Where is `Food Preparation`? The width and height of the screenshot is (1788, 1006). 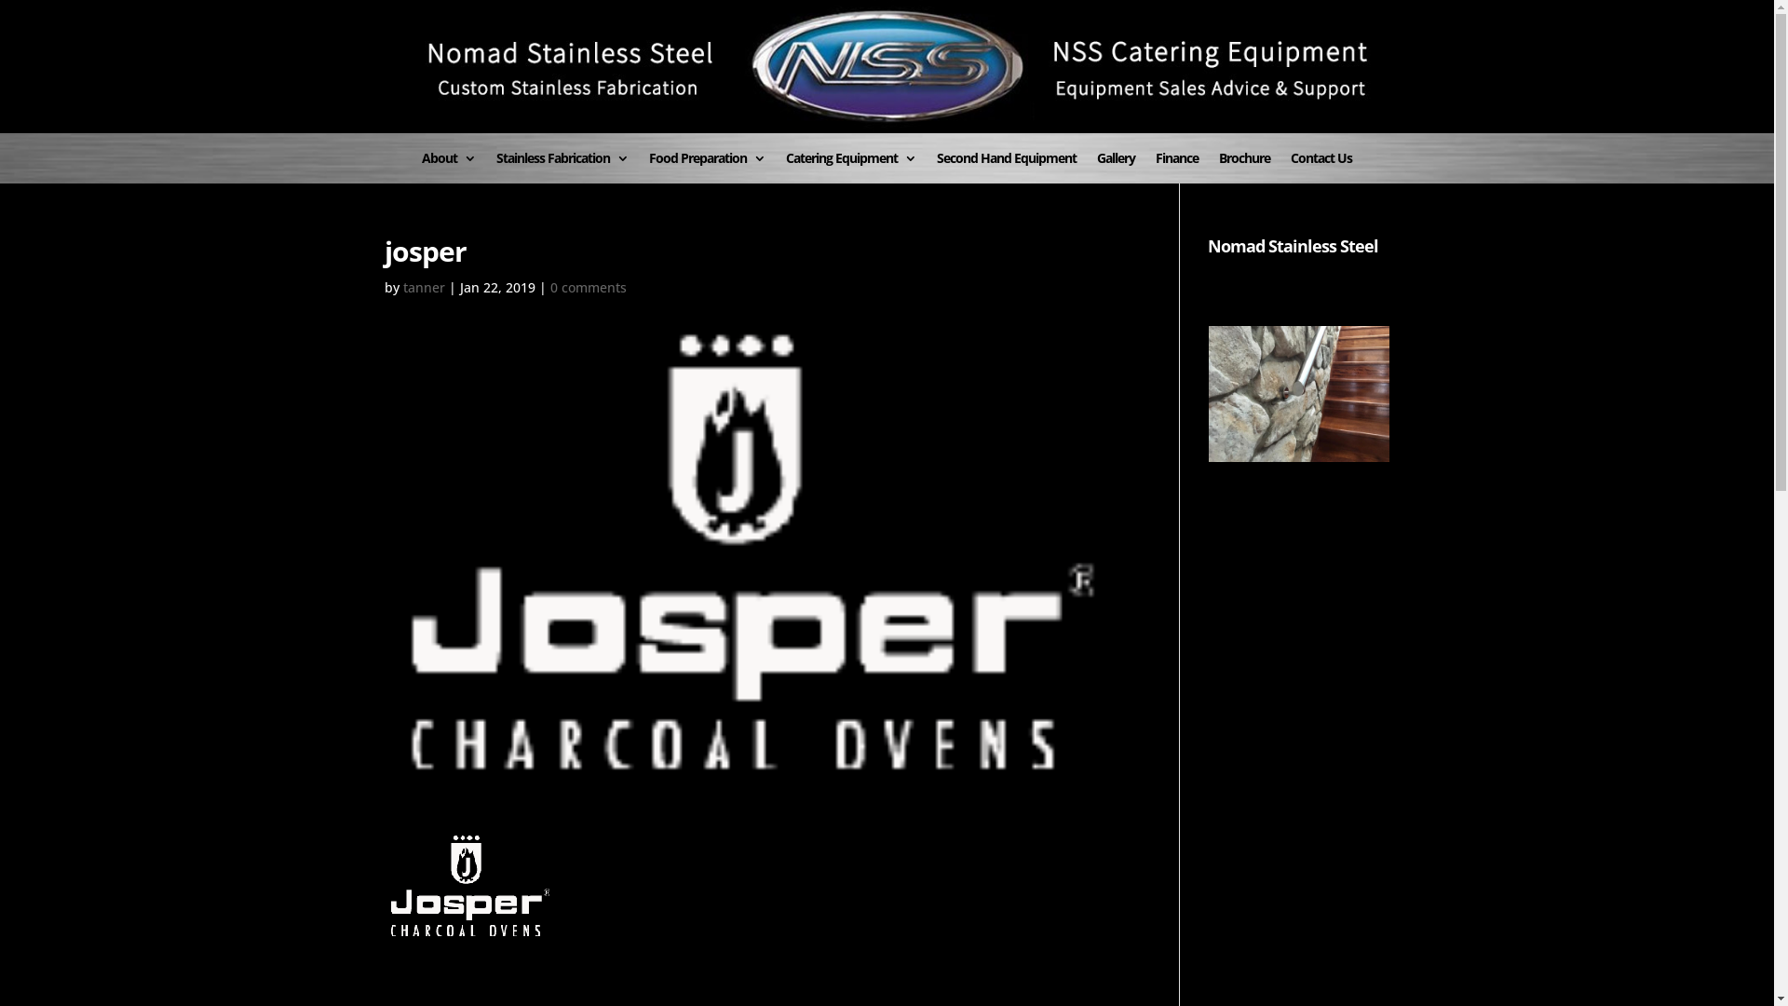 Food Preparation is located at coordinates (708, 168).